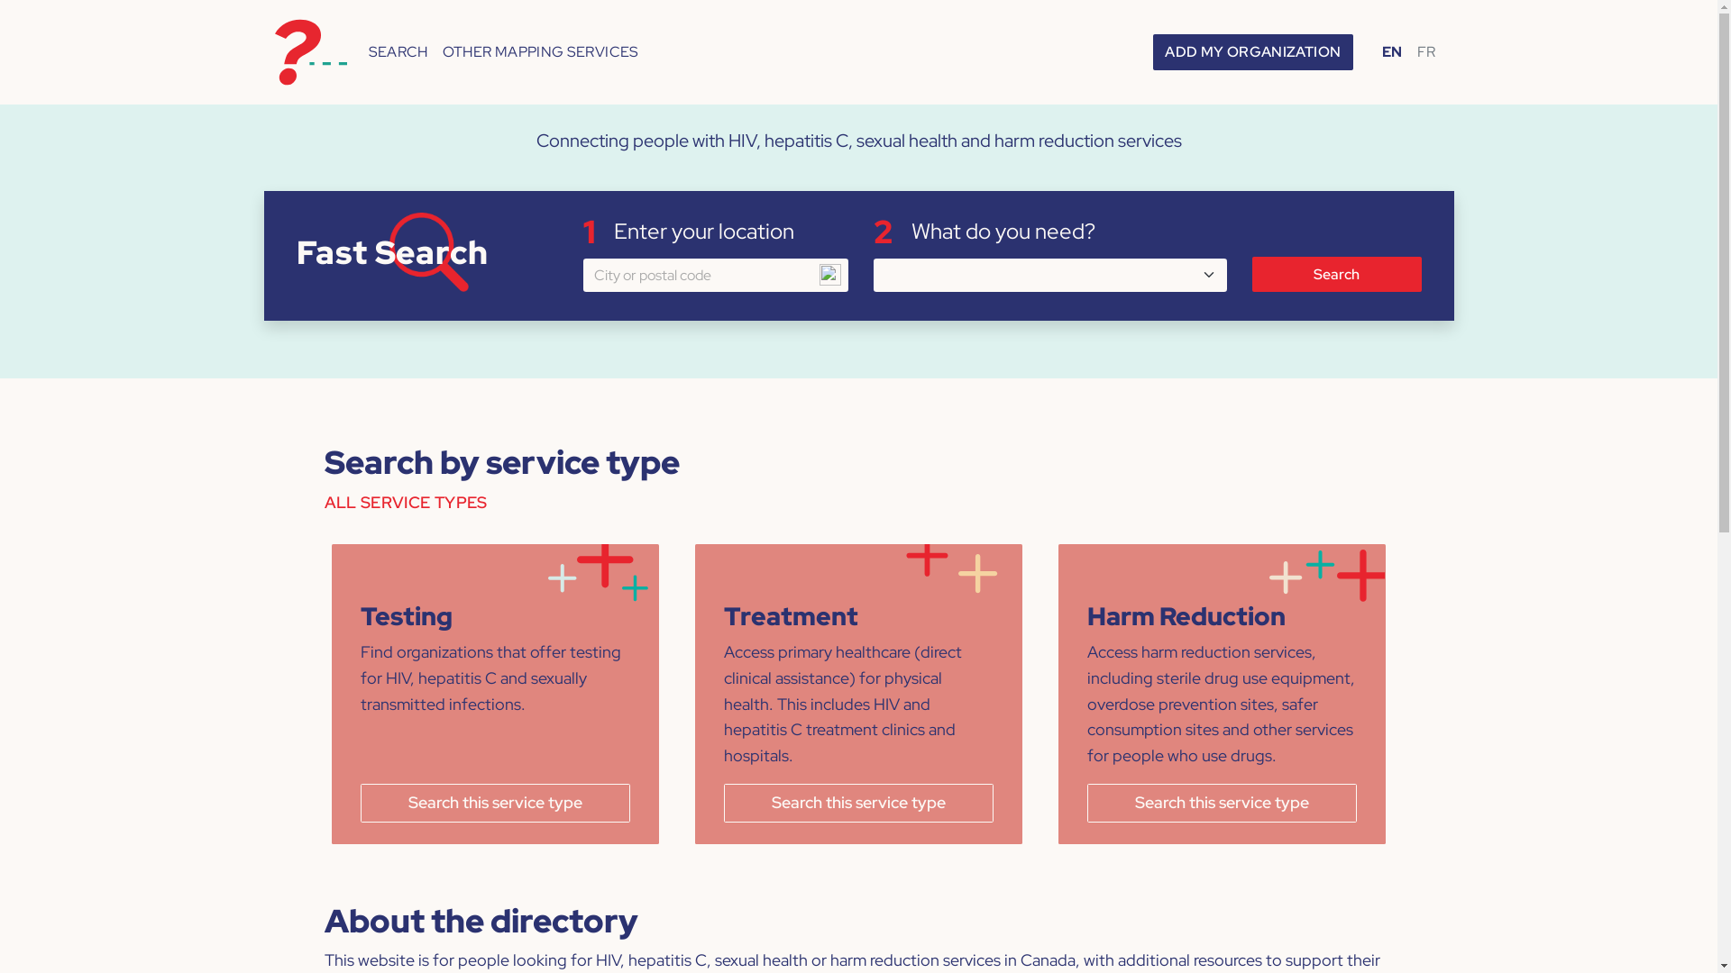 Image resolution: width=1731 pixels, height=973 pixels. What do you see at coordinates (858, 804) in the screenshot?
I see `Search this service type` at bounding box center [858, 804].